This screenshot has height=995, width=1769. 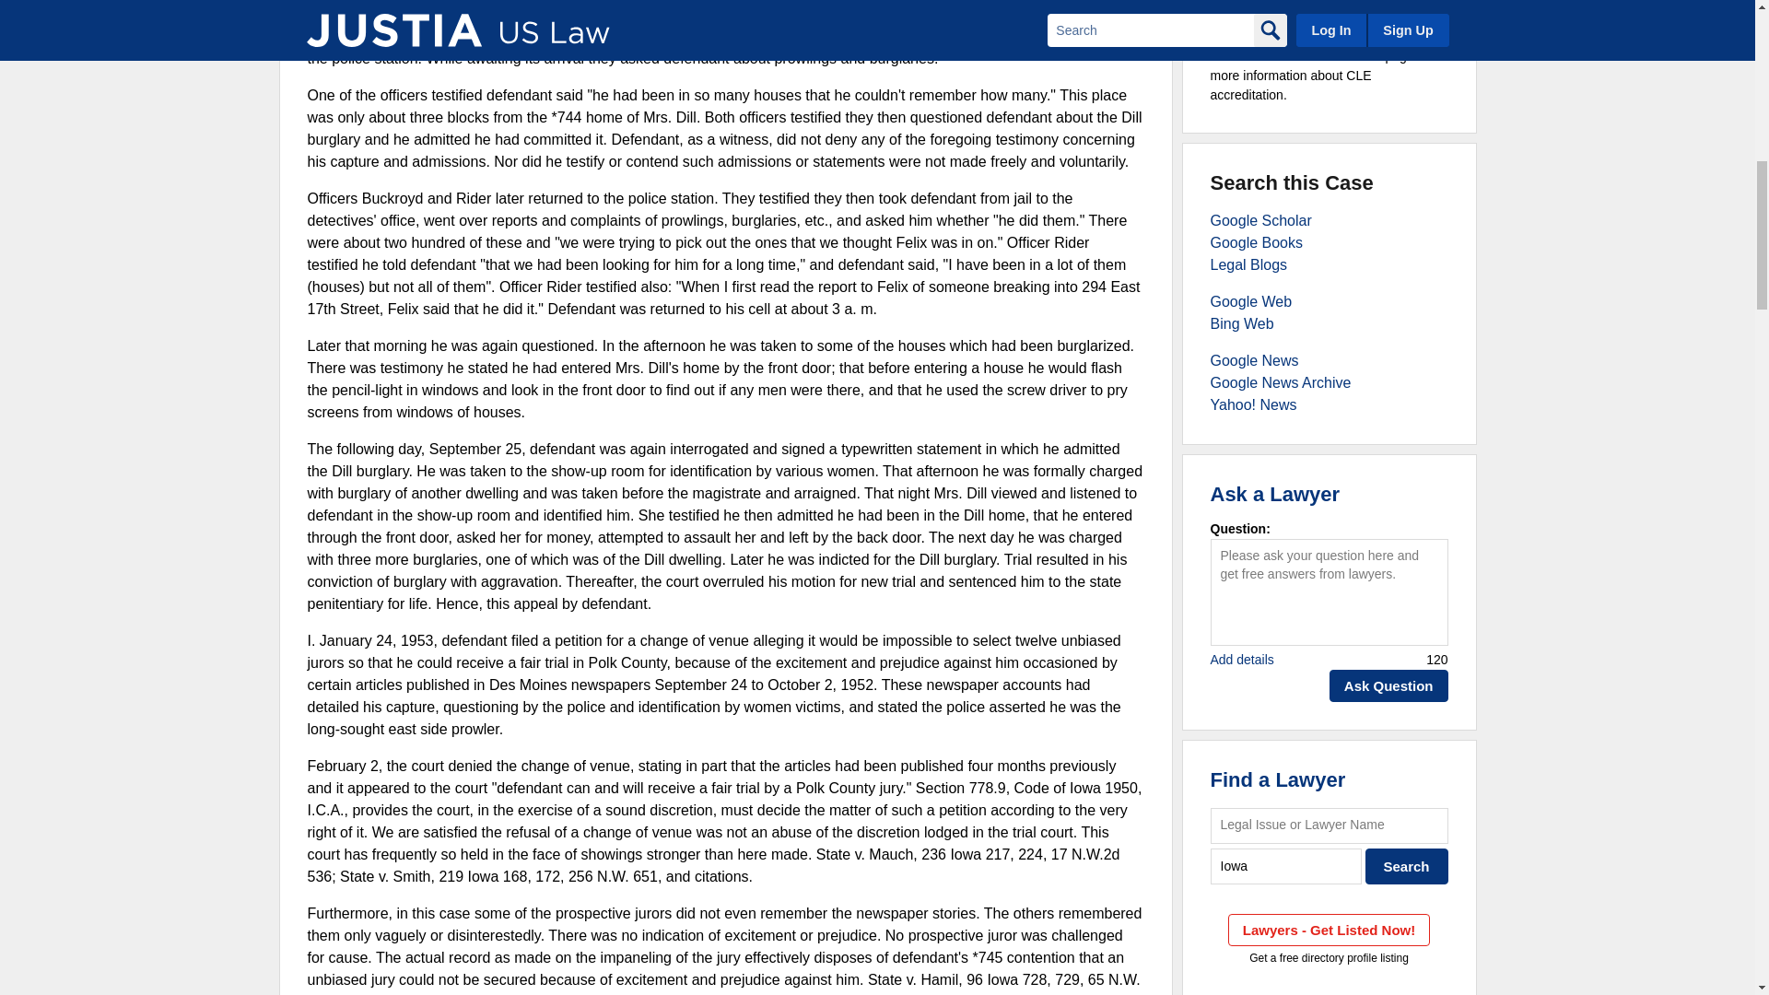 I want to click on Legal Issue or Lawyer Name, so click(x=1329, y=825).